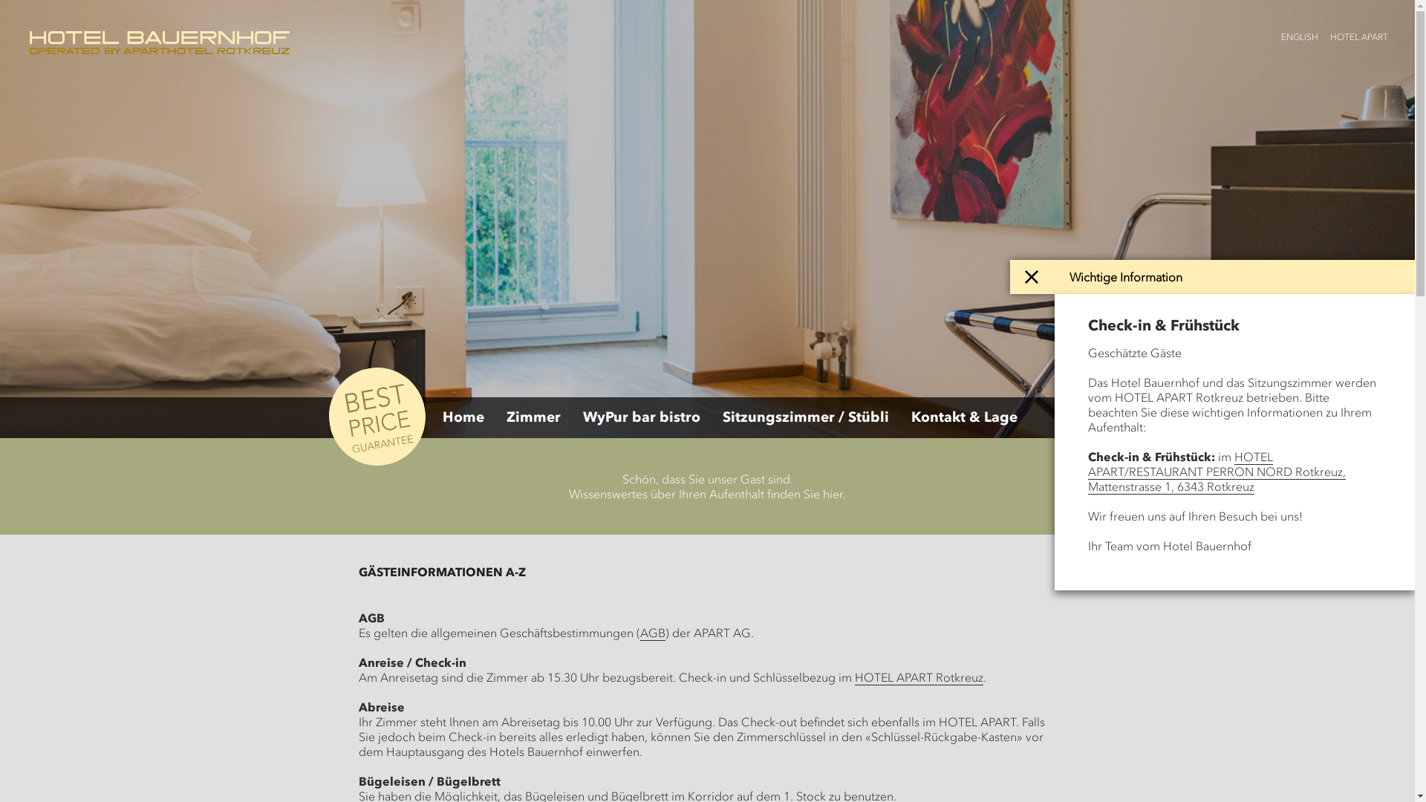 Image resolution: width=1426 pixels, height=802 pixels. Describe the element at coordinates (641, 417) in the screenshot. I see `WyPur bar bistro` at that location.